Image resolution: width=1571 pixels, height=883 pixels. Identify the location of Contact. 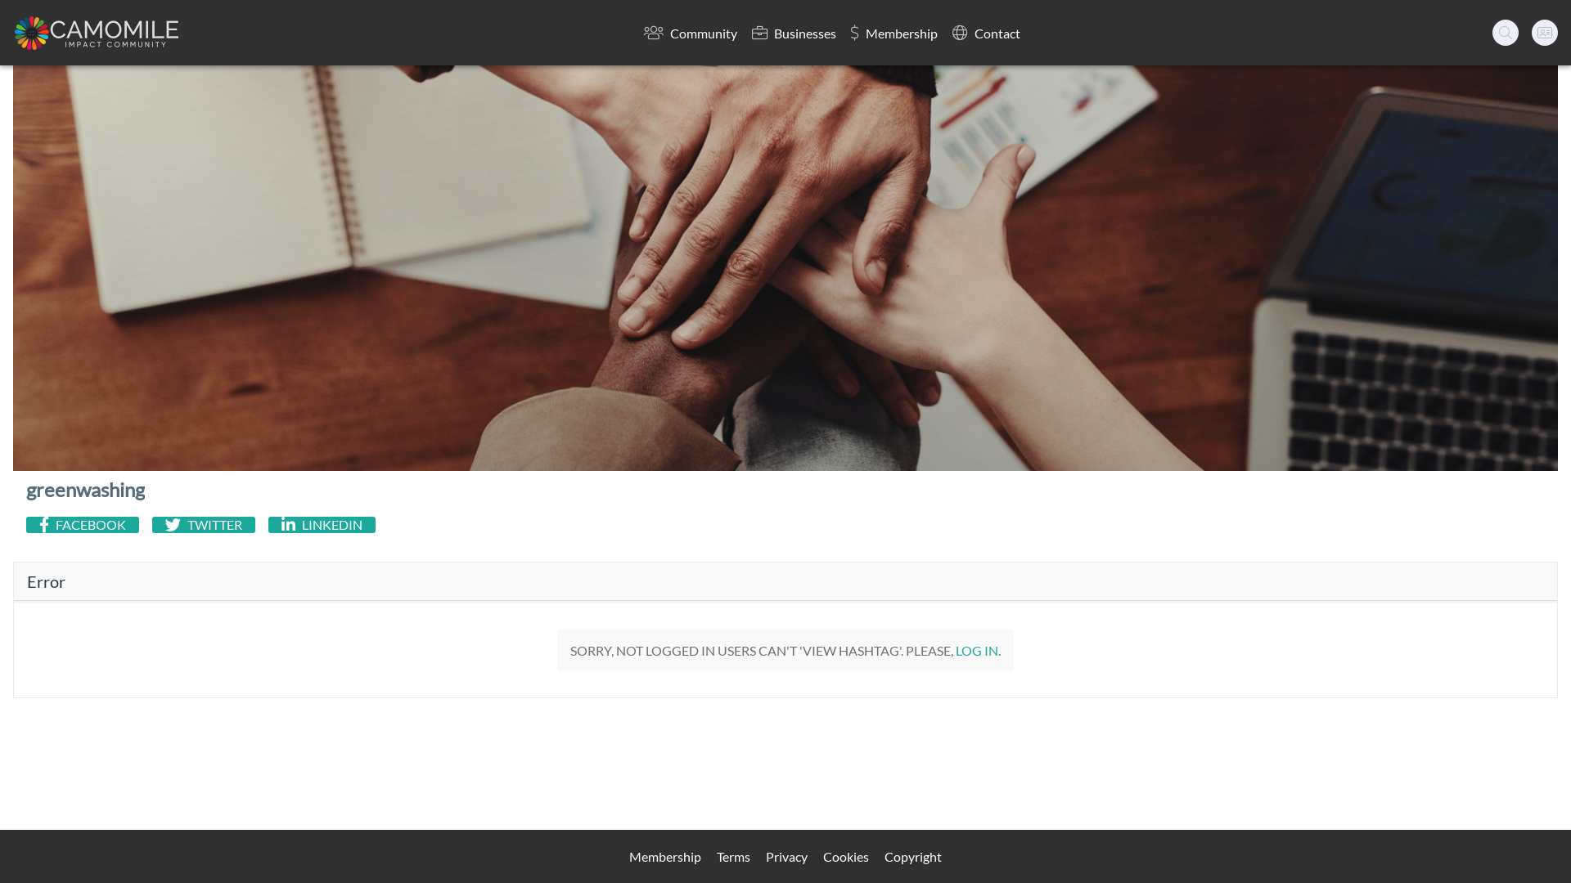
(987, 33).